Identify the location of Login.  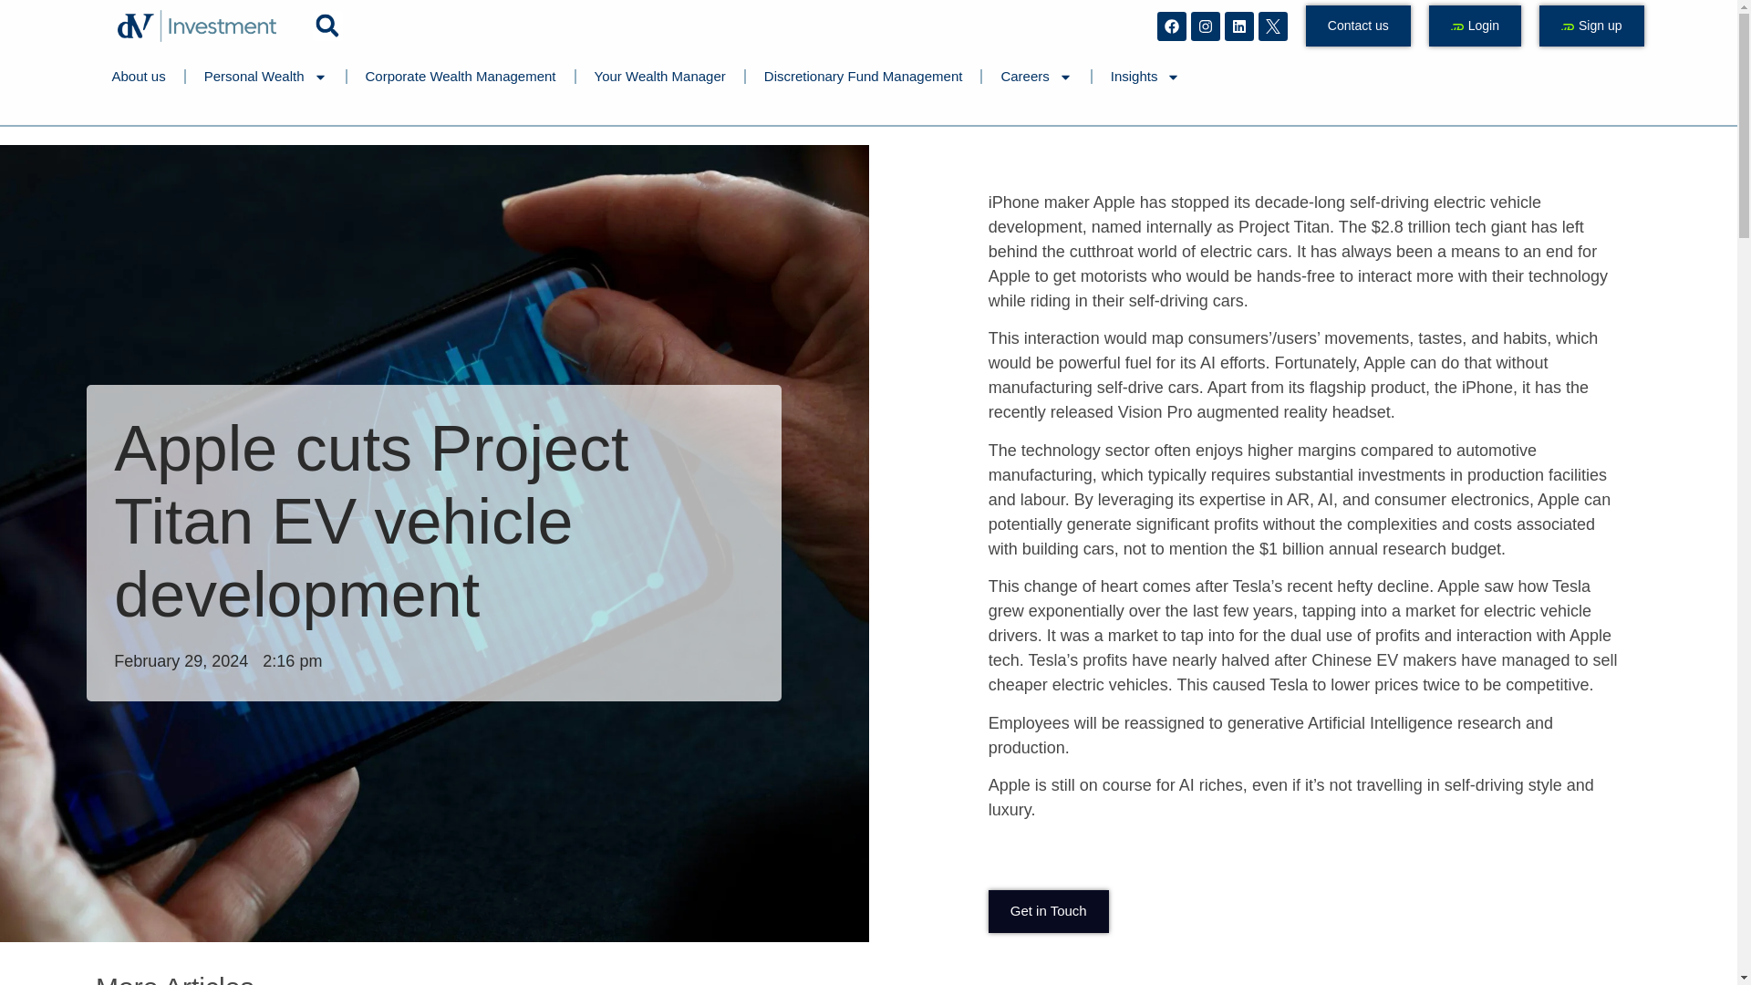
(1475, 26).